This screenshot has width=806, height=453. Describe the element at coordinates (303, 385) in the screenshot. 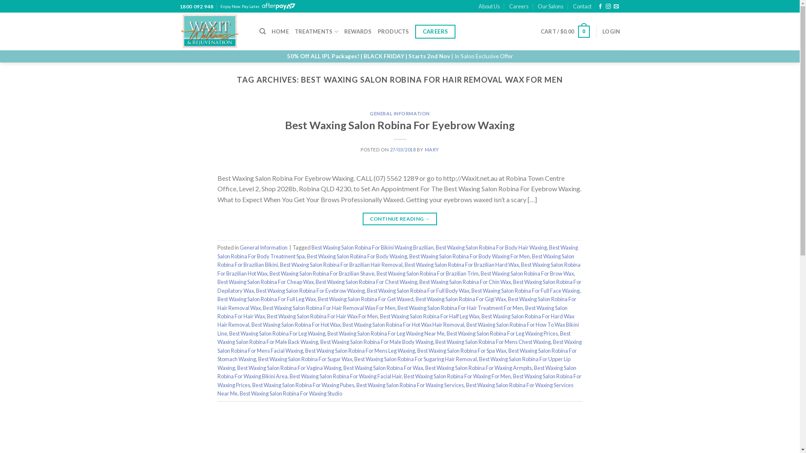

I see `Best Waxing Salon Robina For Waxing Pubes` at that location.